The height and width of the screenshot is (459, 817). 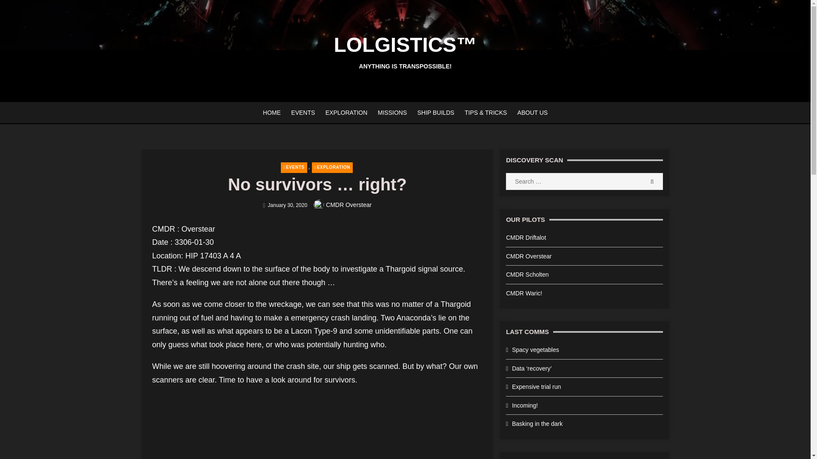 I want to click on Expensive trial run, so click(x=536, y=387).